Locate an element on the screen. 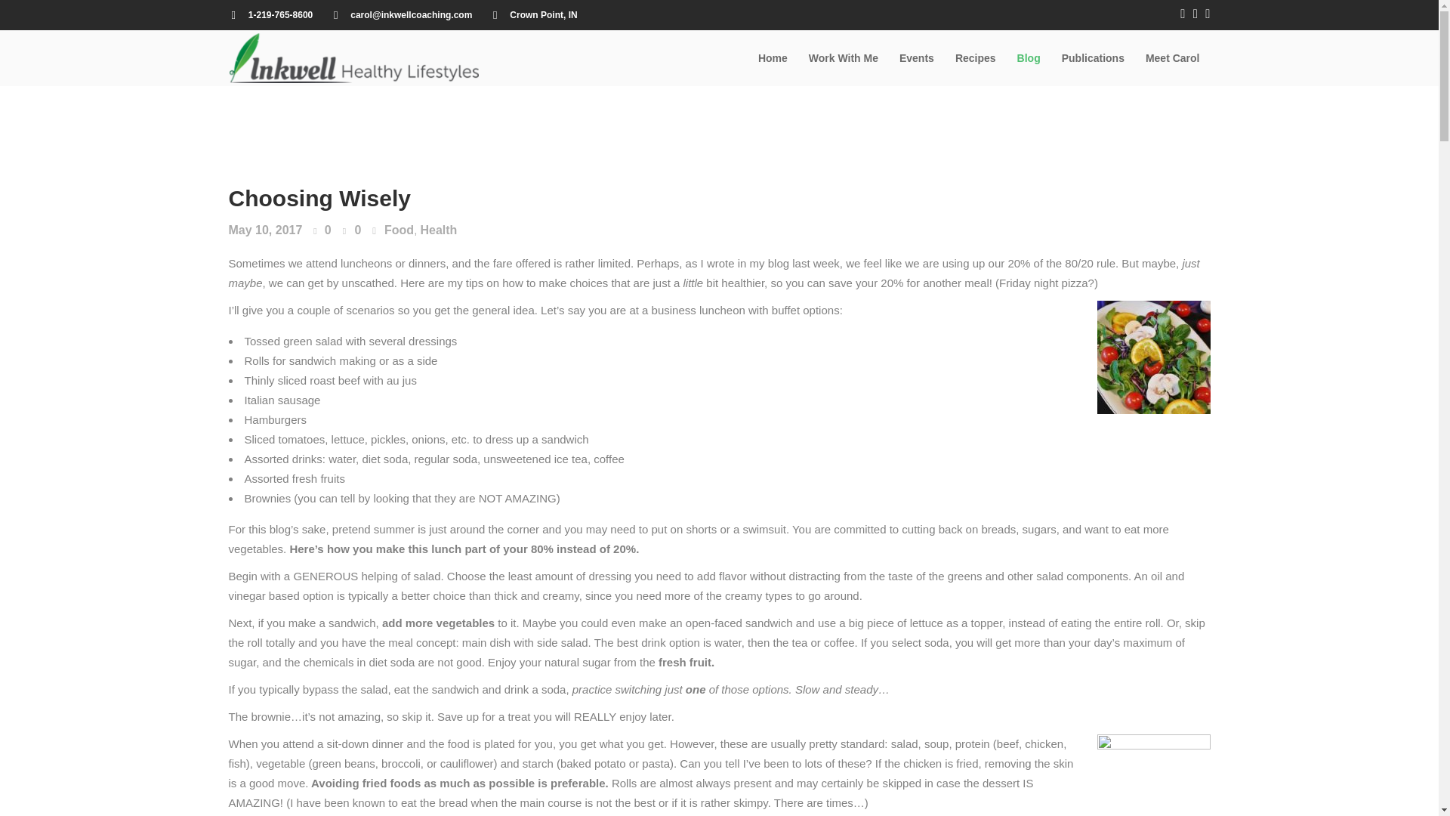 This screenshot has height=816, width=1450. Recipes is located at coordinates (976, 57).